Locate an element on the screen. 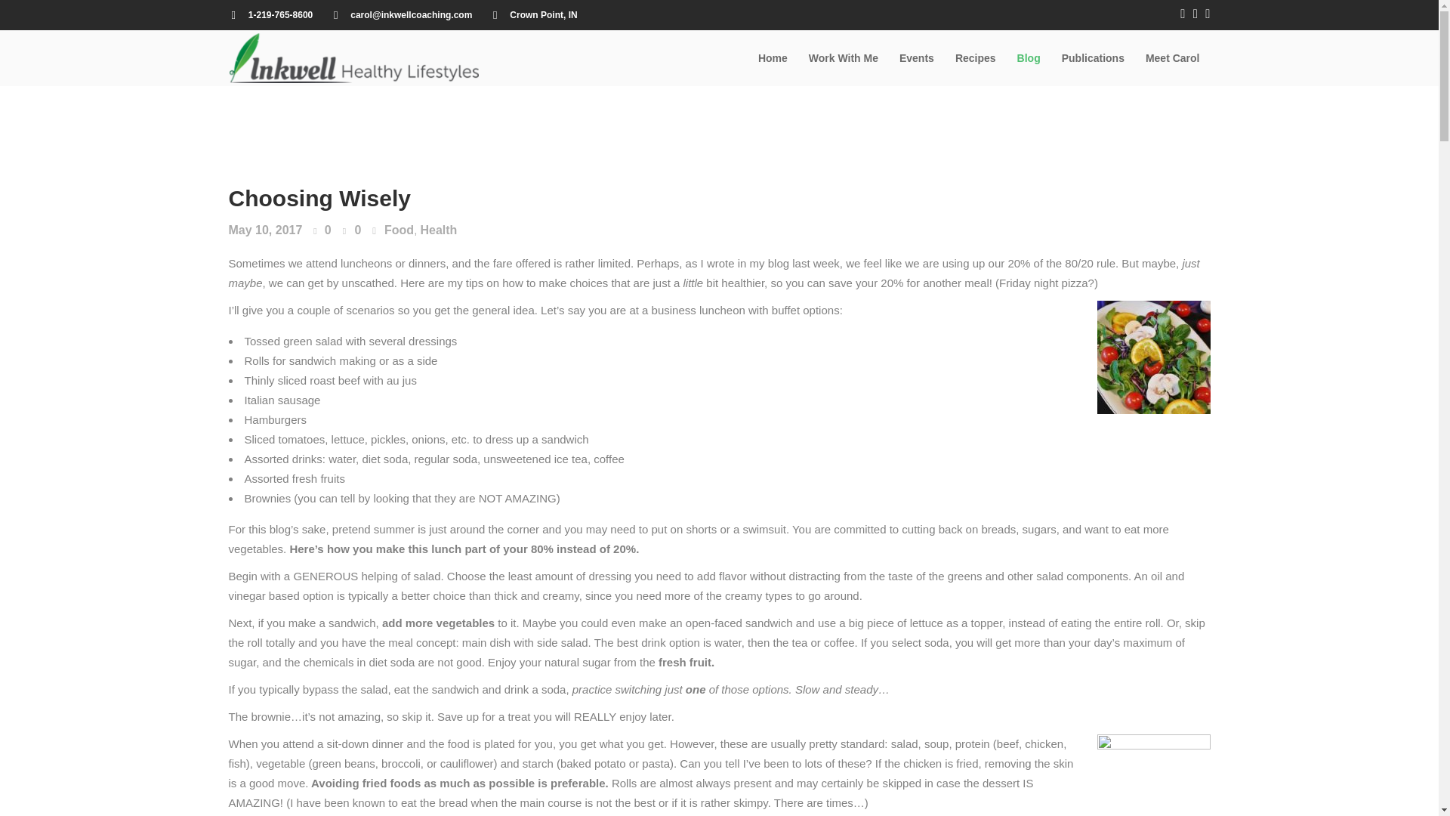 This screenshot has height=816, width=1450. Recipes is located at coordinates (976, 57).